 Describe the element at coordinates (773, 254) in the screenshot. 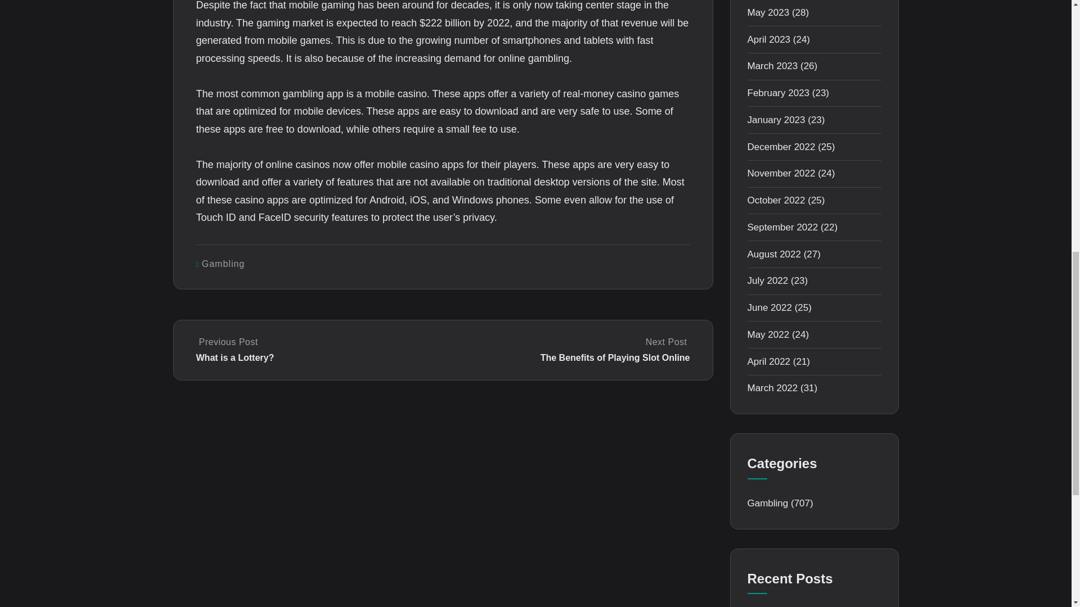

I see `August 2022` at that location.